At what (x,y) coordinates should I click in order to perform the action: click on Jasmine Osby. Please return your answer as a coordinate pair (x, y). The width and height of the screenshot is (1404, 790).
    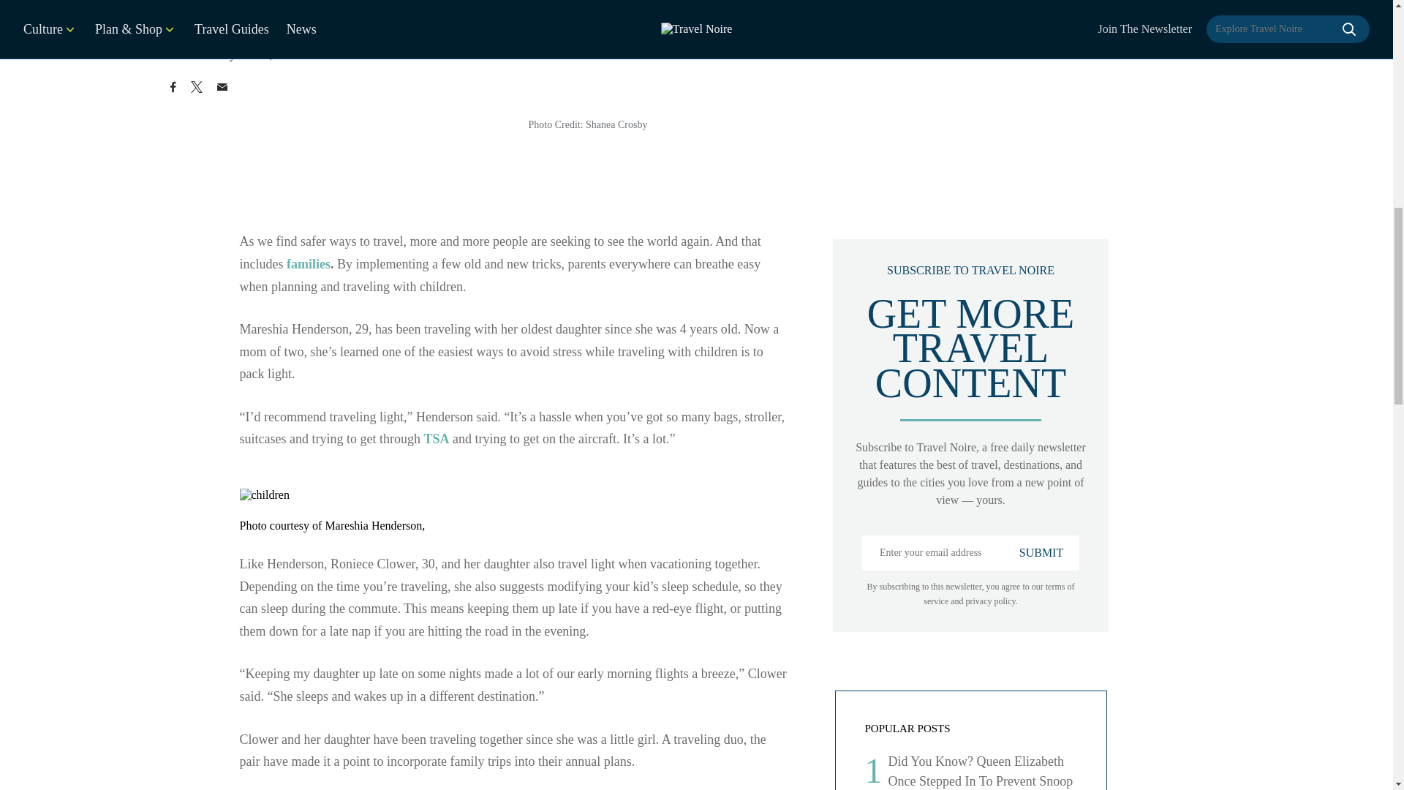
    Looking at the image, I should click on (202, 54).